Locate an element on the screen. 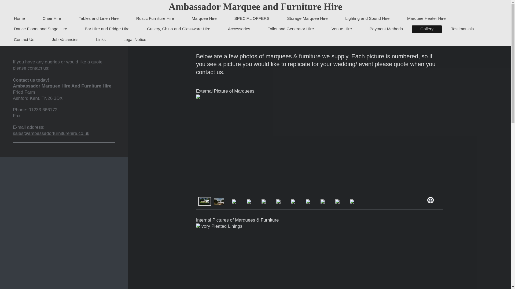 The image size is (515, 289). Ambassador Marquee and Furniture Hire is located at coordinates (255, 7).